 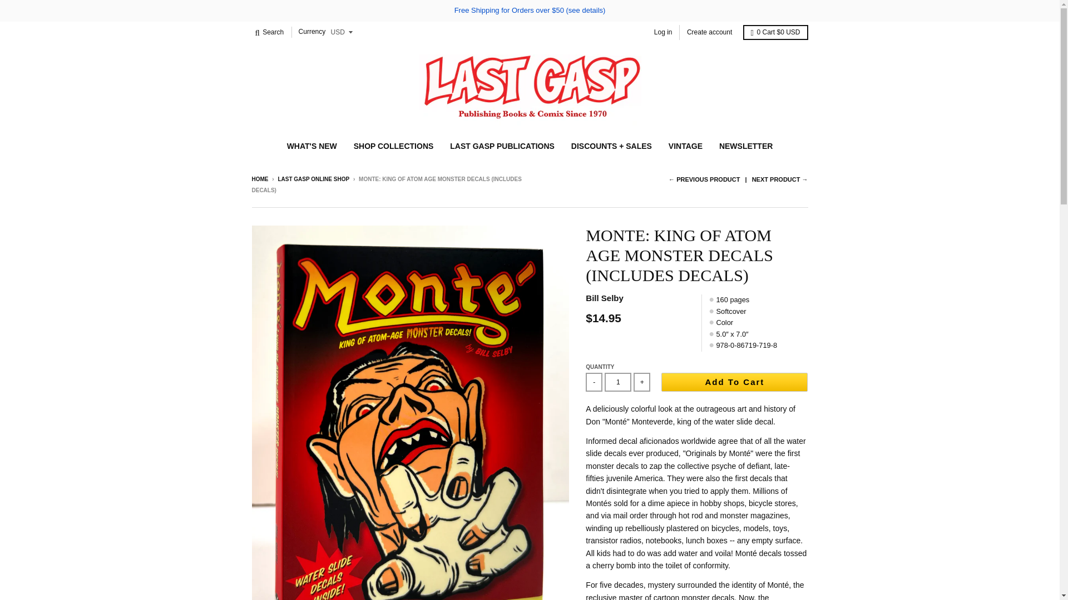 What do you see at coordinates (685, 146) in the screenshot?
I see `VINTAGE` at bounding box center [685, 146].